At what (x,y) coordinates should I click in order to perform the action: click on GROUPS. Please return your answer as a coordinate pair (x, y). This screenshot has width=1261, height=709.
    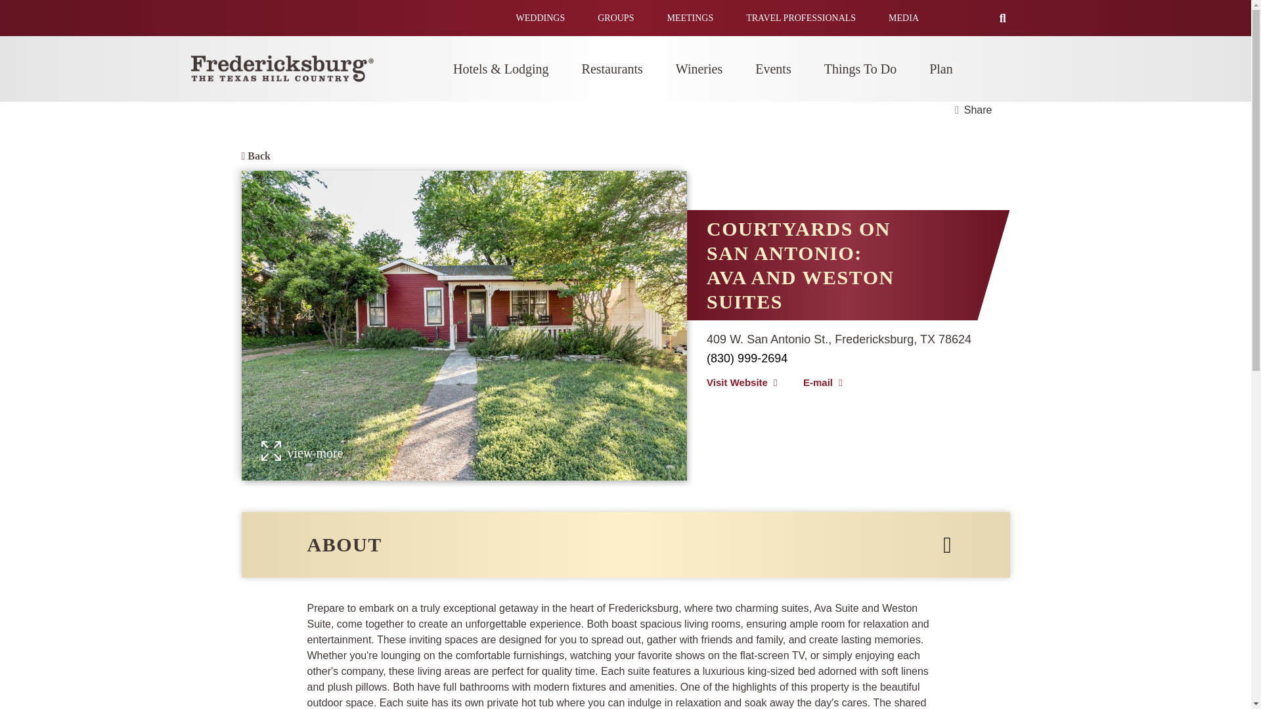
    Looking at the image, I should click on (616, 18).